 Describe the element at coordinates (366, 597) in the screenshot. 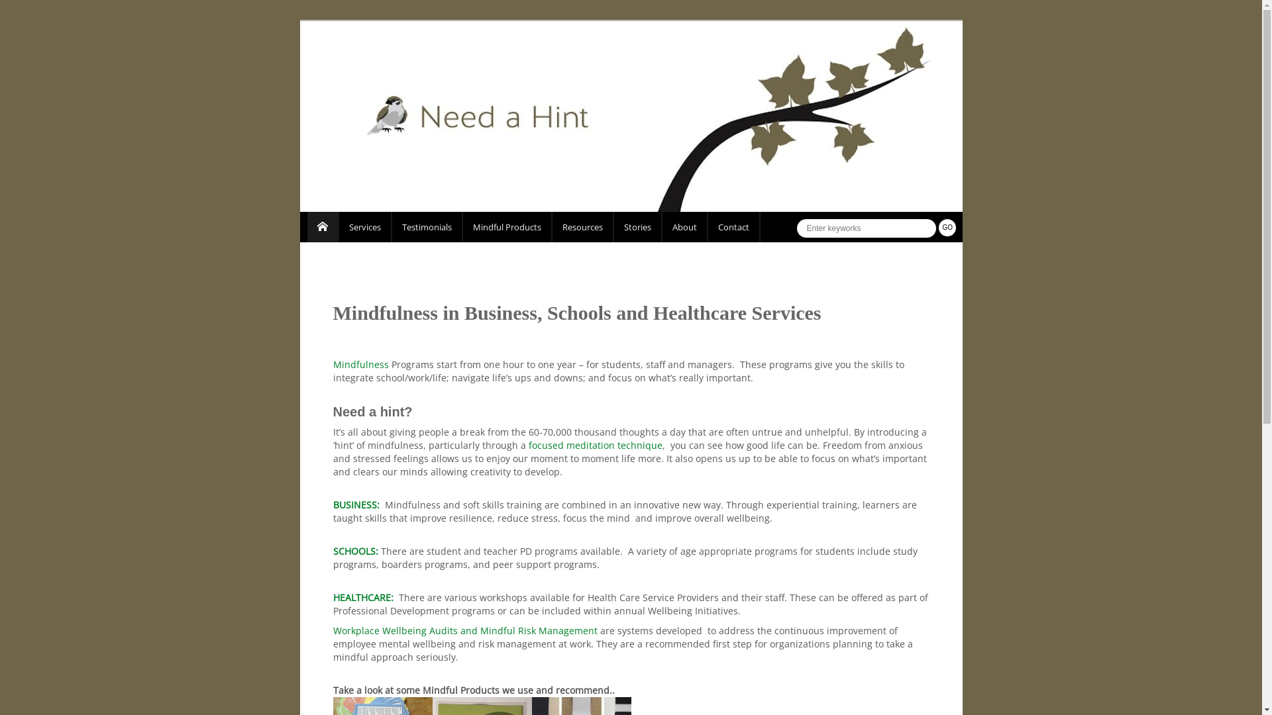

I see `HEALTHCARE: ` at that location.